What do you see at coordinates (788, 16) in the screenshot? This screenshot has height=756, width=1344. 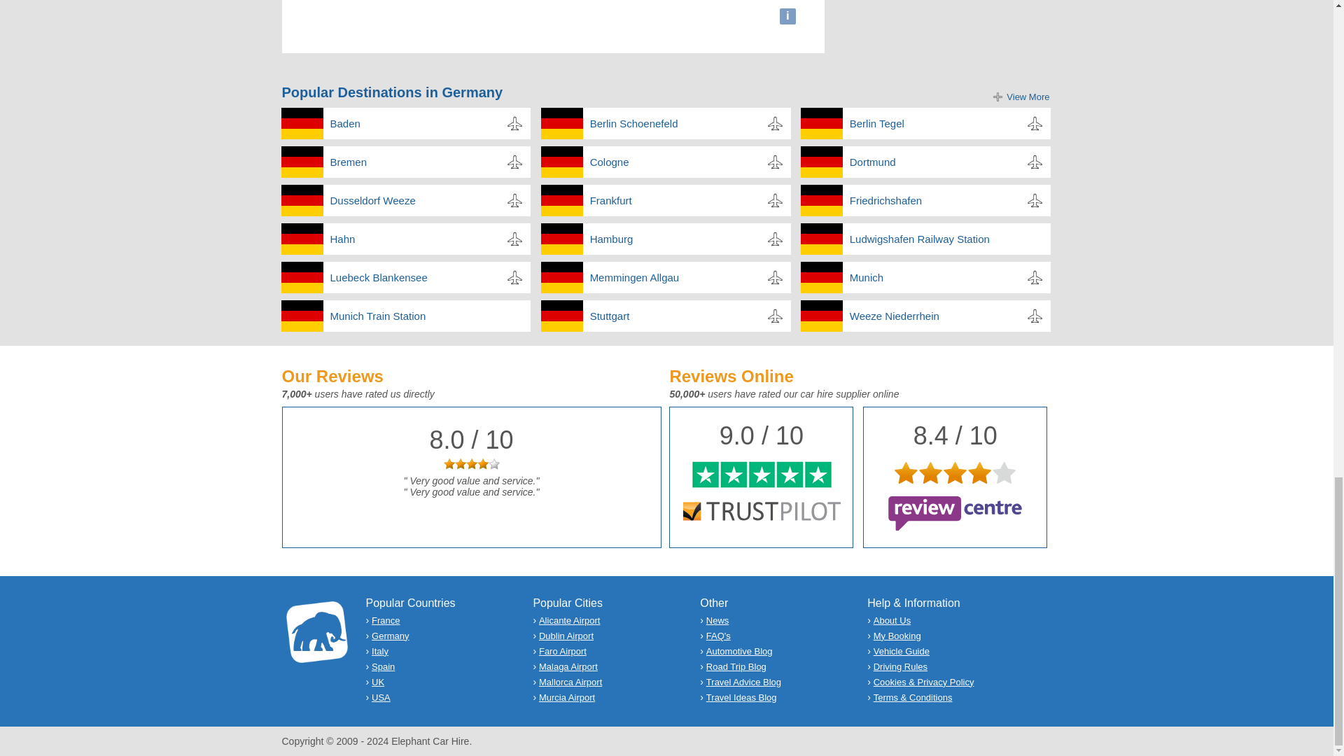 I see `Attributions` at bounding box center [788, 16].